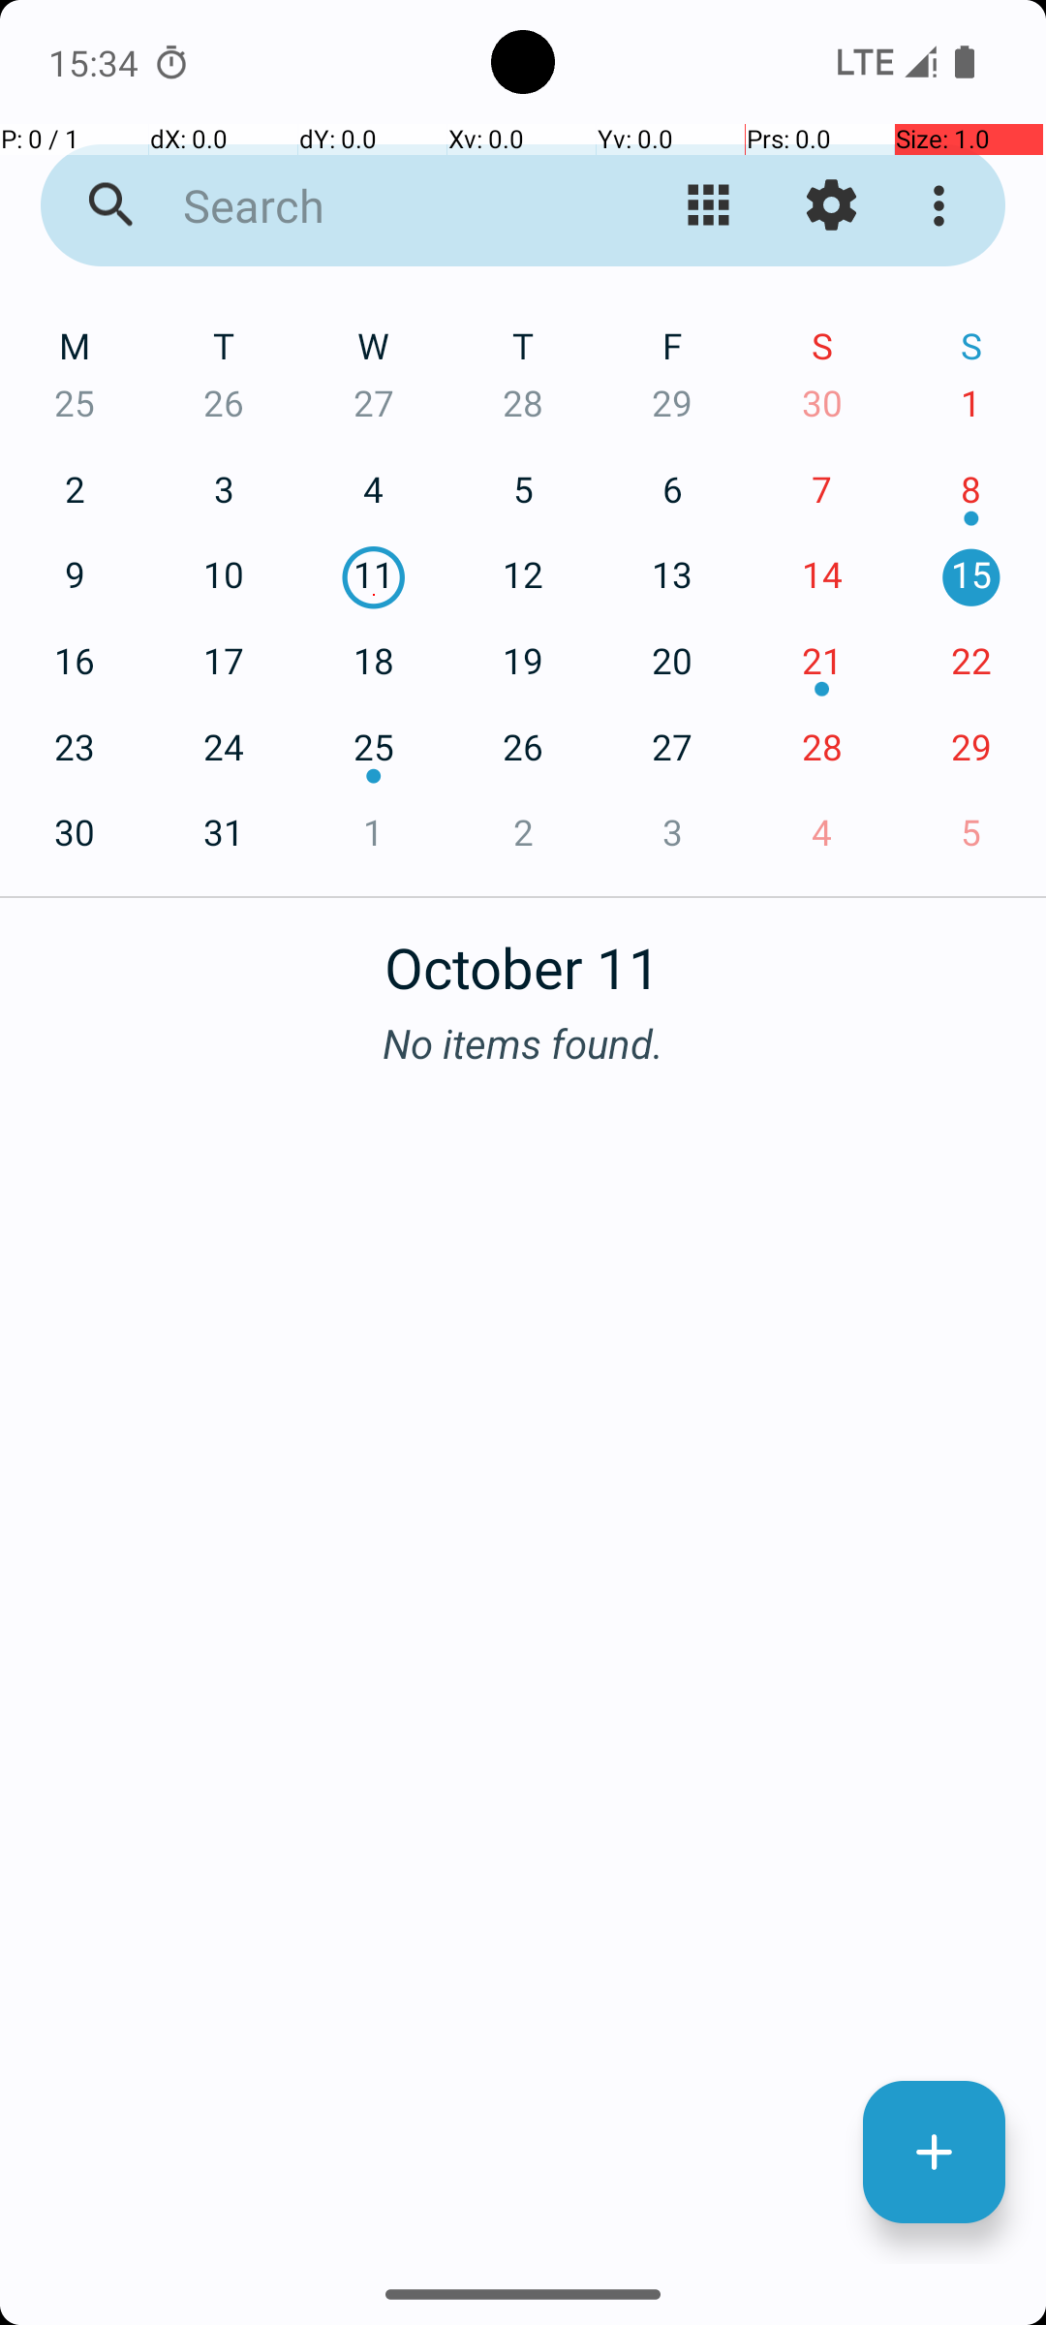 The height and width of the screenshot is (2325, 1046). I want to click on October 11, so click(523, 957).